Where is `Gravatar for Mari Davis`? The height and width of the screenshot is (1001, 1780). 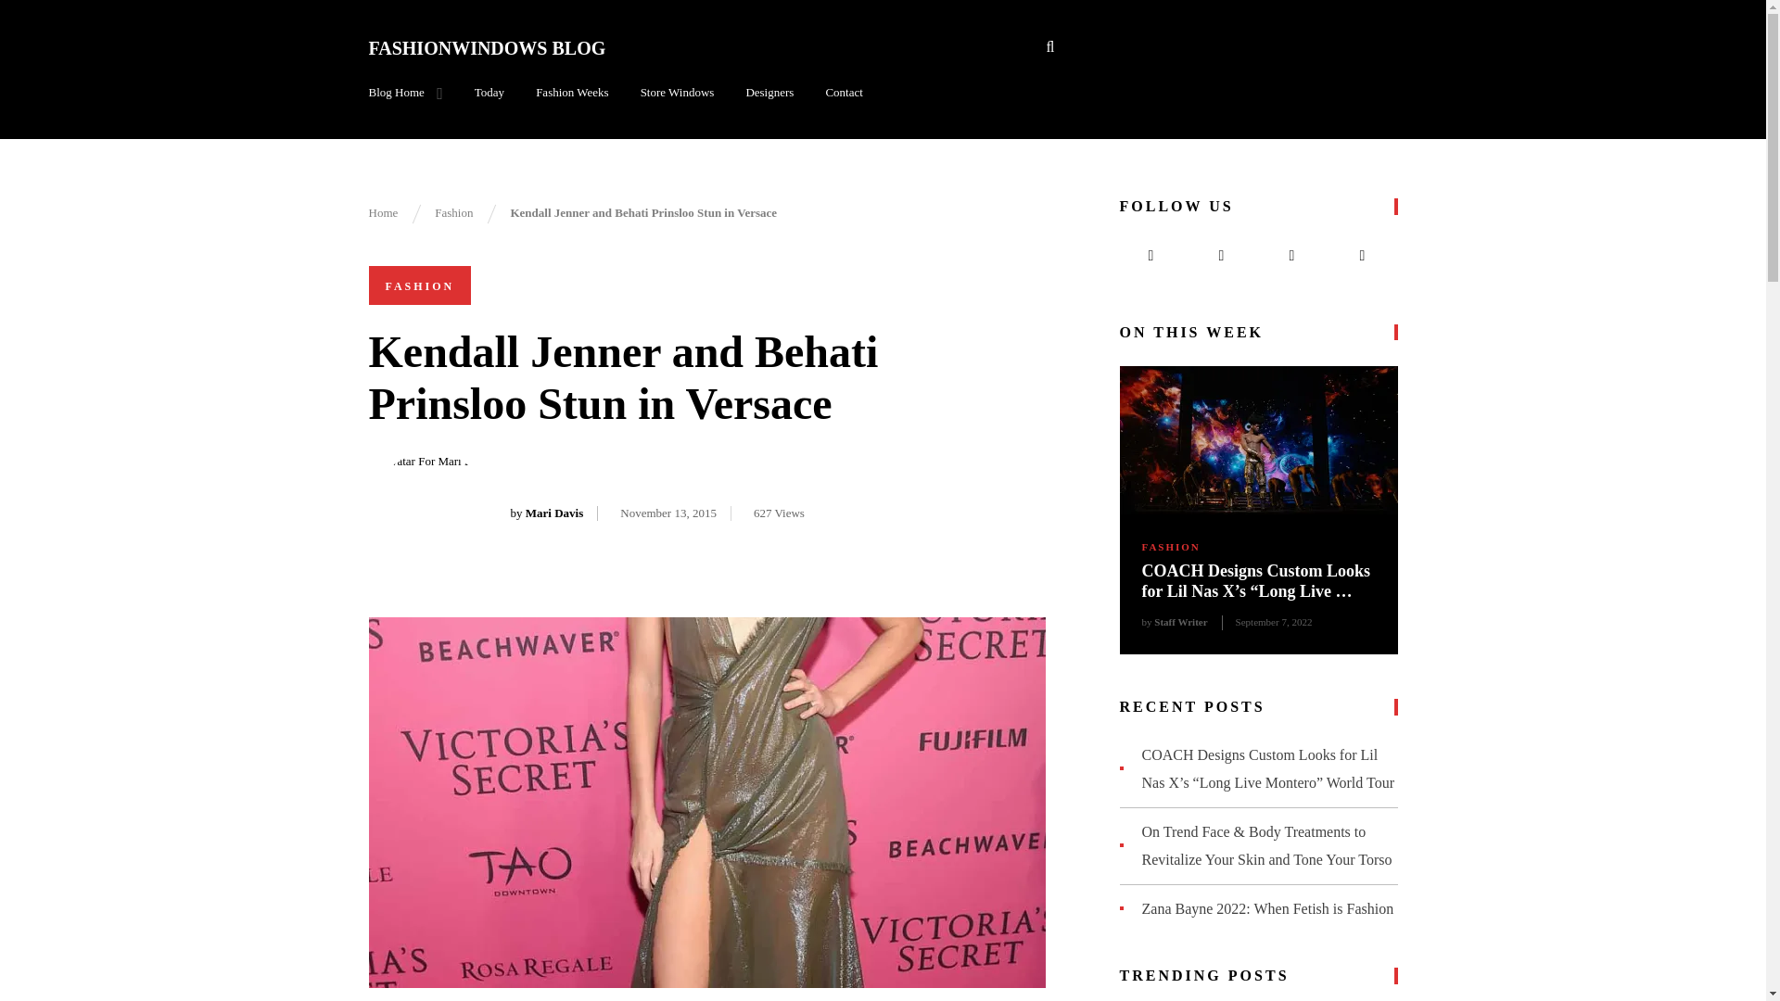 Gravatar for Mari Davis is located at coordinates (430, 514).